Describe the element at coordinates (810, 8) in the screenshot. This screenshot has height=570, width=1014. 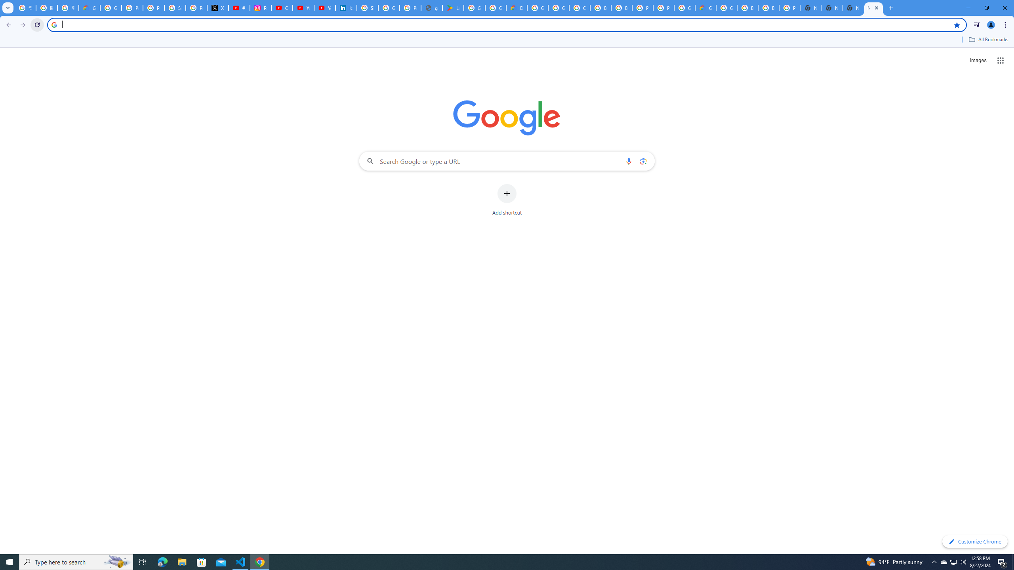
I see `New Tab` at that location.